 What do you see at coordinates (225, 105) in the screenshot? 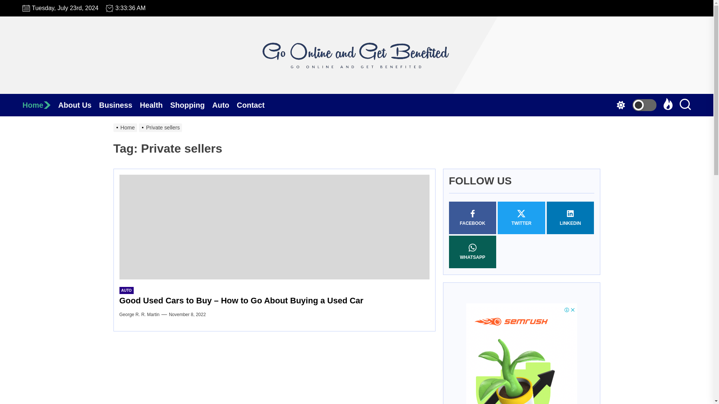
I see `Auto` at bounding box center [225, 105].